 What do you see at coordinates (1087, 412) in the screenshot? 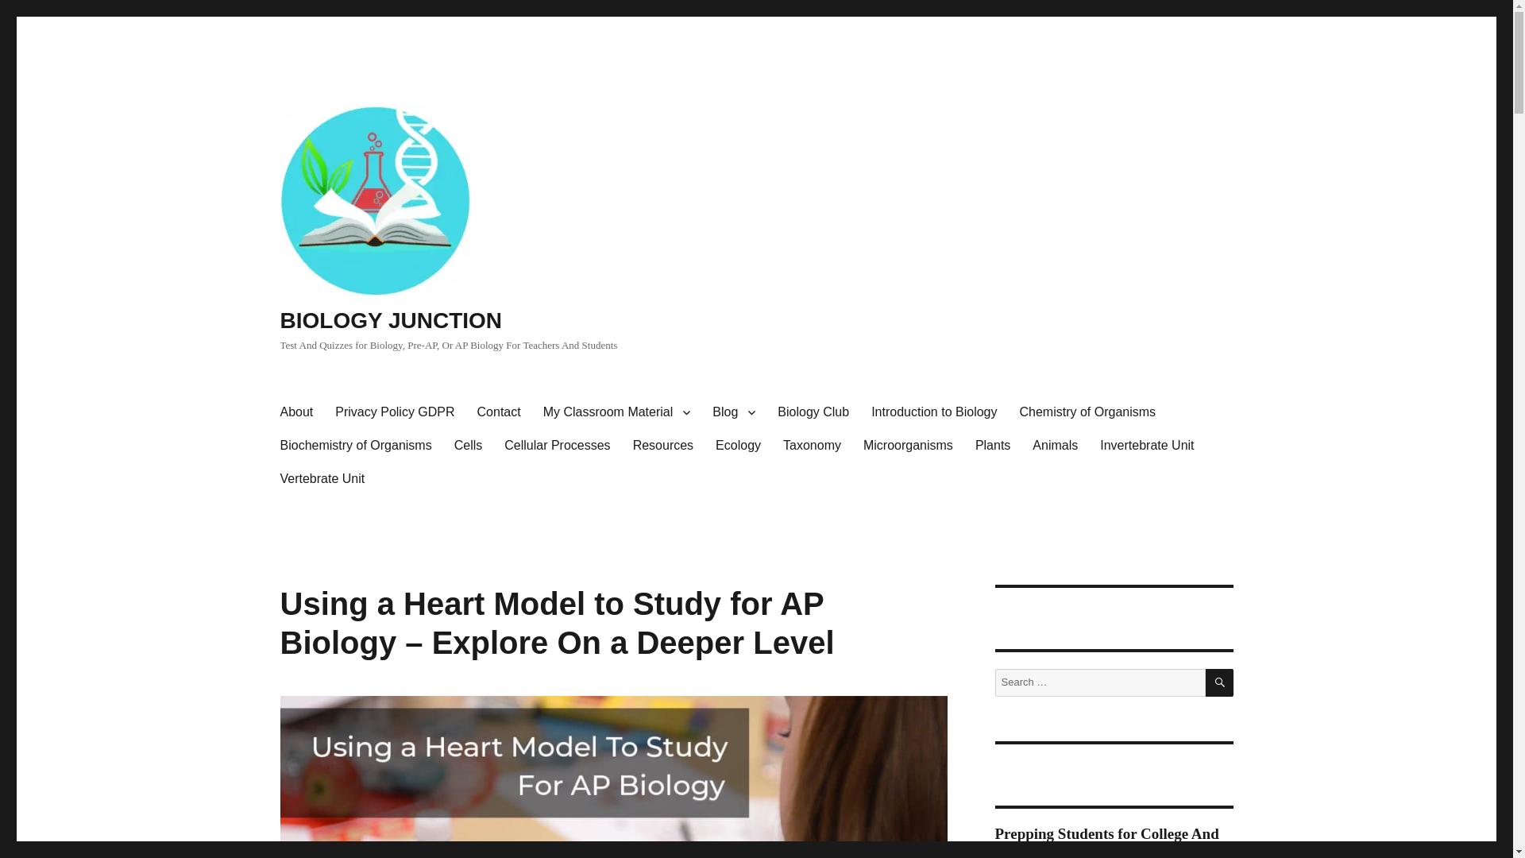
I see `Chemistry of Organisms` at bounding box center [1087, 412].